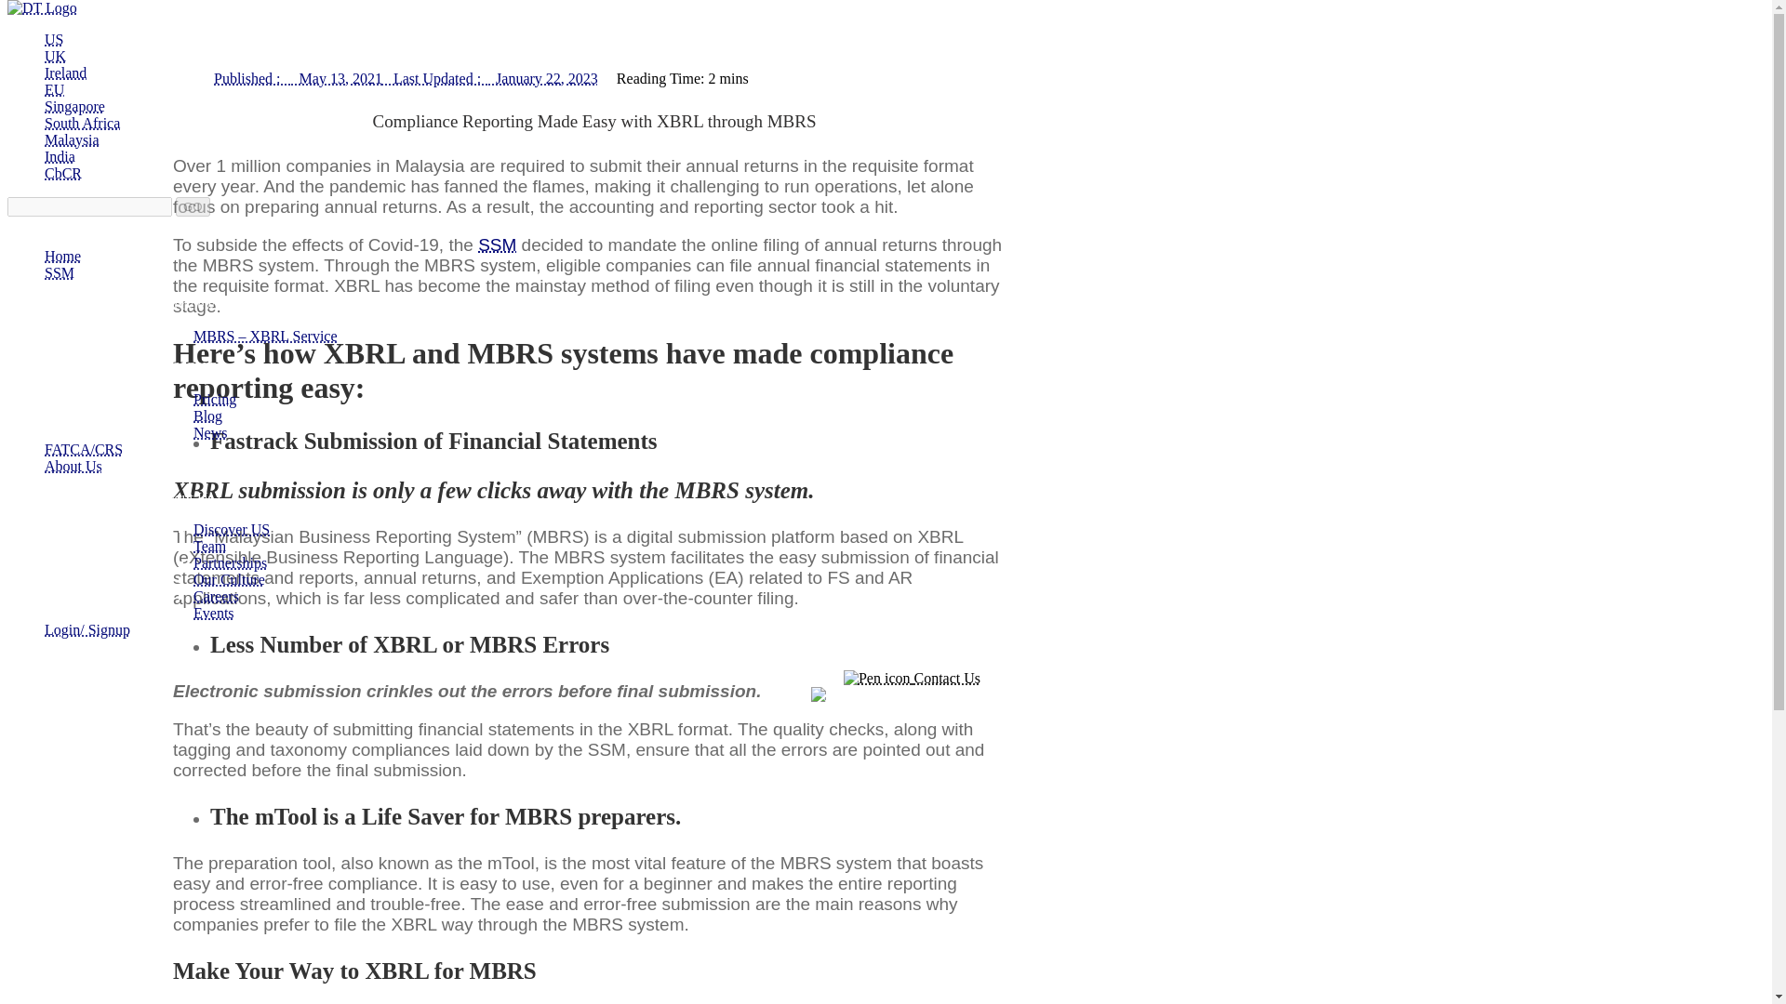 The height and width of the screenshot is (1004, 1786). I want to click on CbCR, so click(63, 173).